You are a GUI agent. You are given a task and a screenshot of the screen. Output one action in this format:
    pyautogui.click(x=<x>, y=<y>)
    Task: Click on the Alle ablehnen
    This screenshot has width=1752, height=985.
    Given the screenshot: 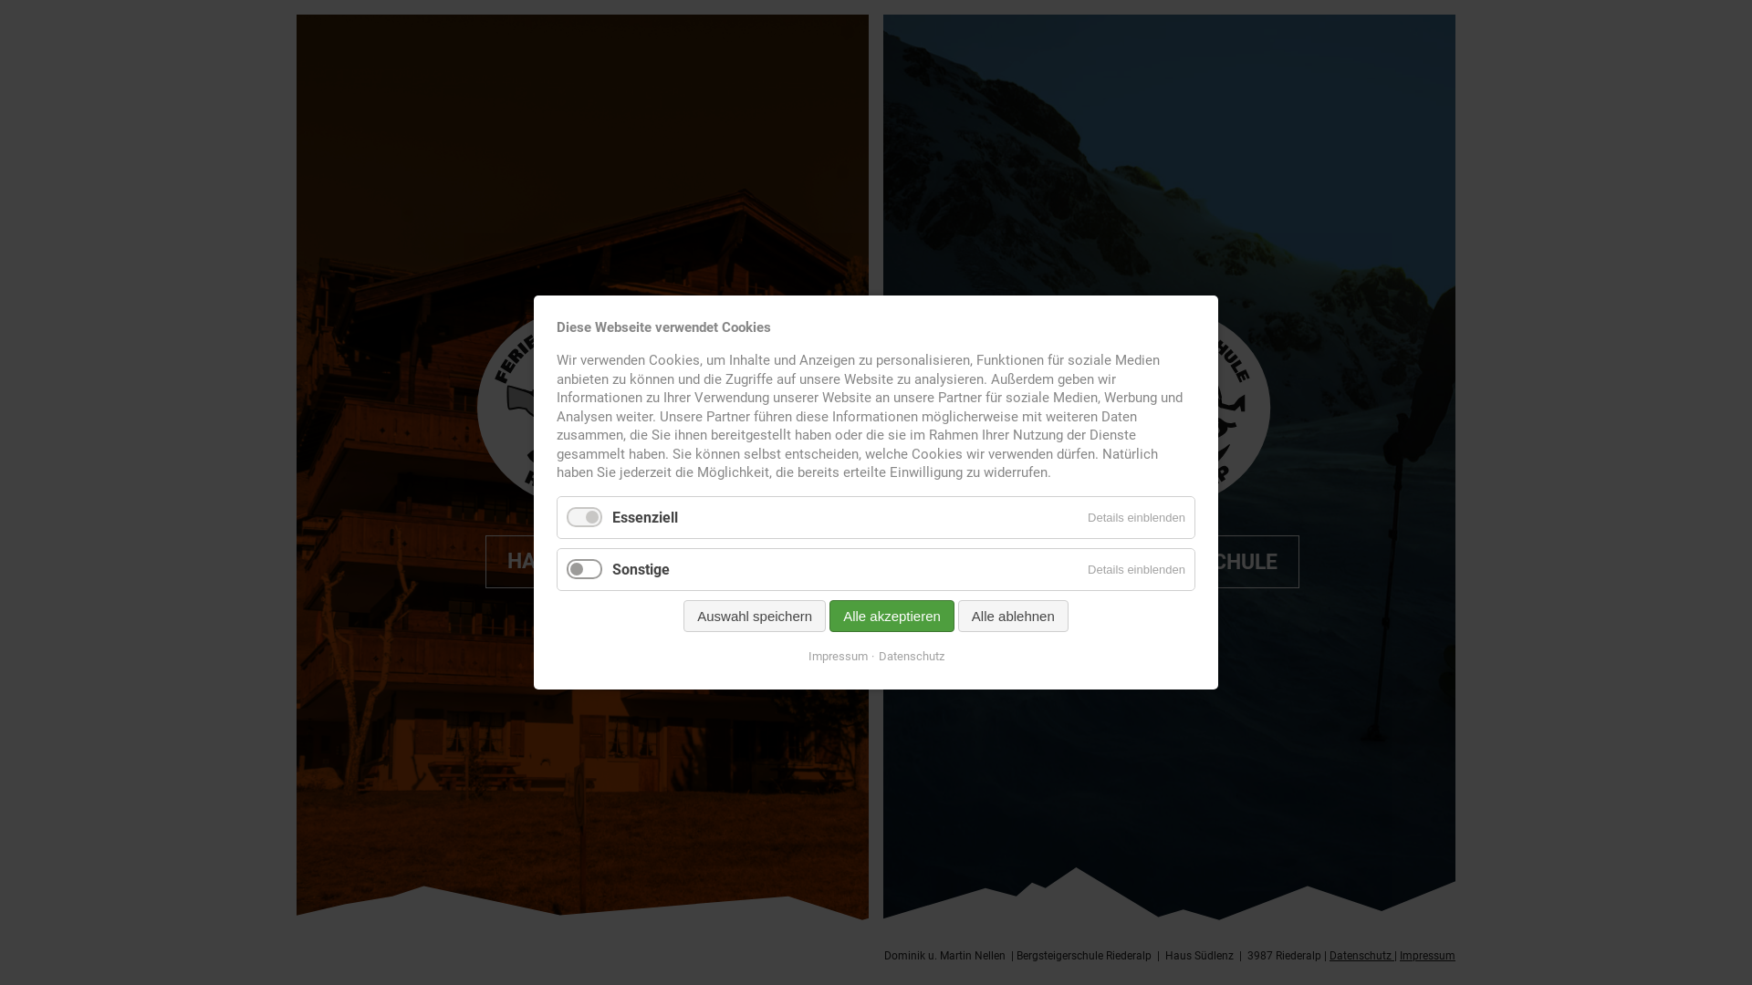 What is the action you would take?
    pyautogui.click(x=1013, y=617)
    